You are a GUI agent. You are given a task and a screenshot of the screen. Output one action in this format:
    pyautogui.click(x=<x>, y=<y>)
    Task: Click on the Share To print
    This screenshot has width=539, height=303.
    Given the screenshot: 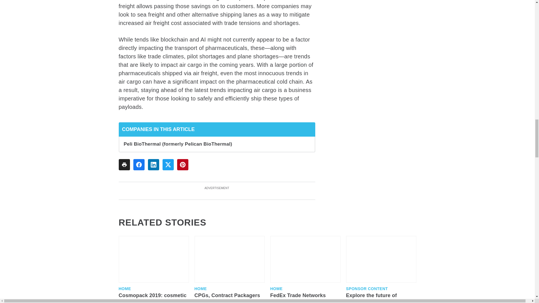 What is the action you would take?
    pyautogui.click(x=124, y=164)
    